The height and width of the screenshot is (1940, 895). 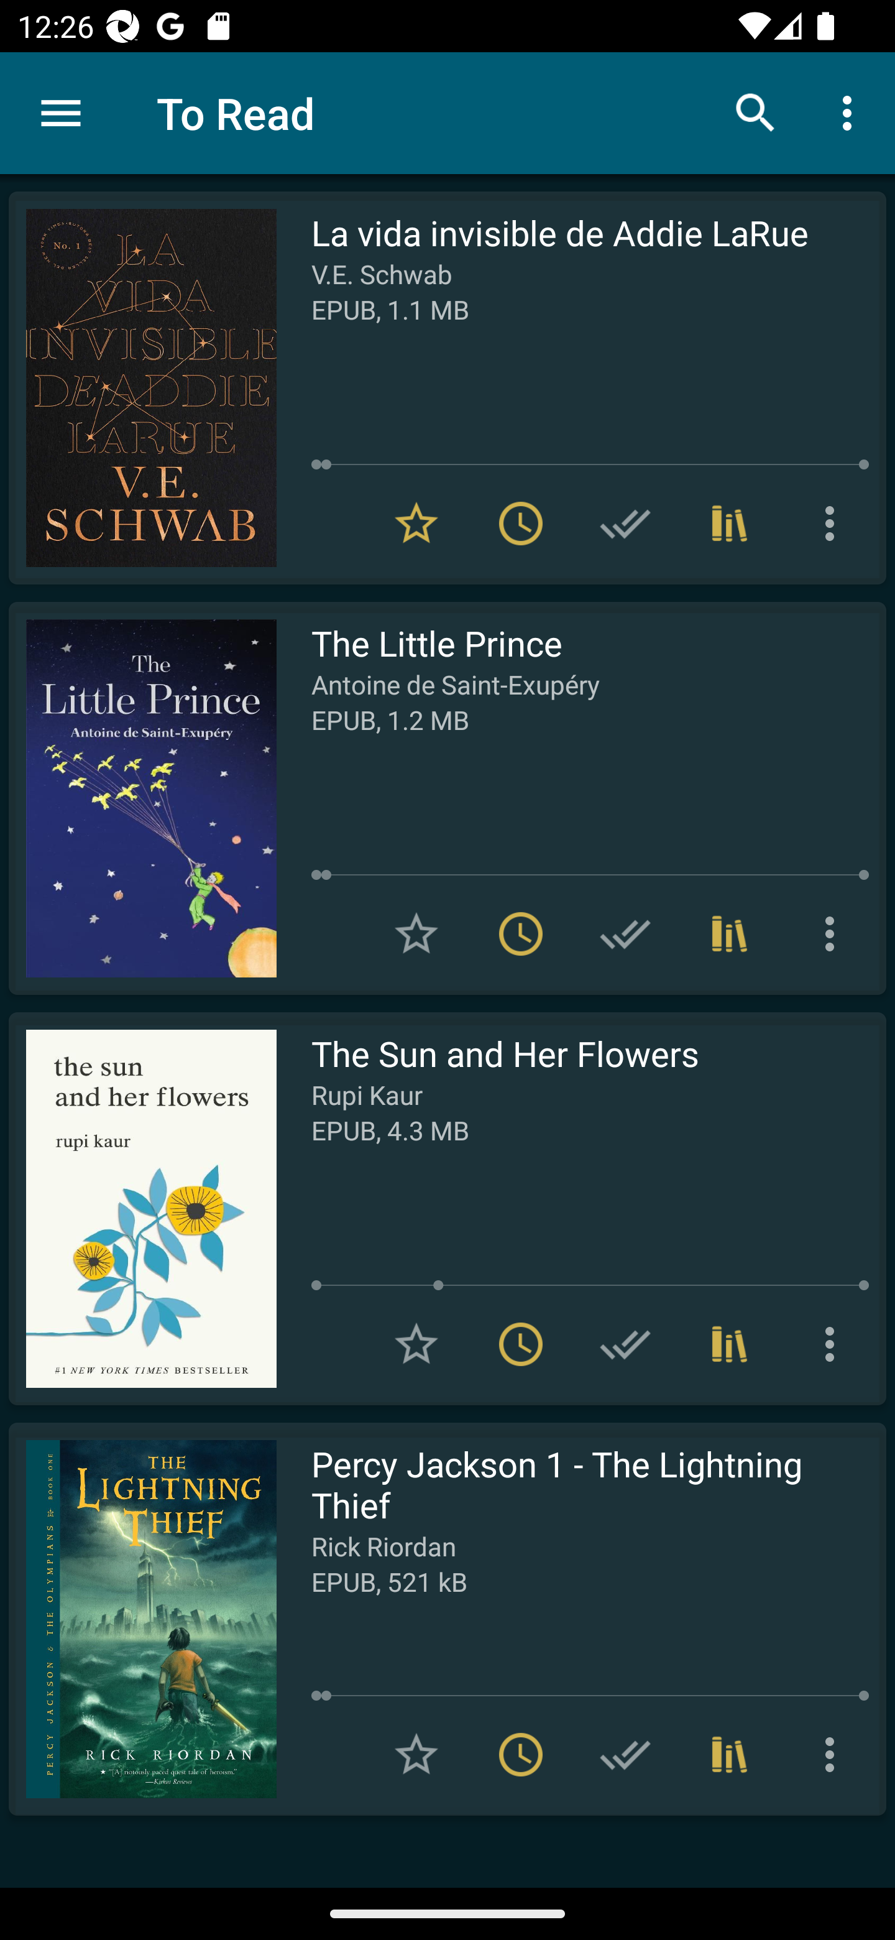 I want to click on Add to Have read, so click(x=625, y=524).